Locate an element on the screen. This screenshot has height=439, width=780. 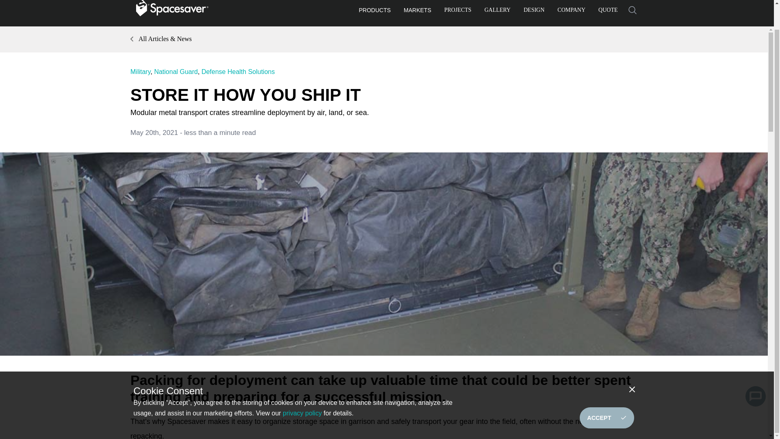
Defense Health Solutions is located at coordinates (238, 72).